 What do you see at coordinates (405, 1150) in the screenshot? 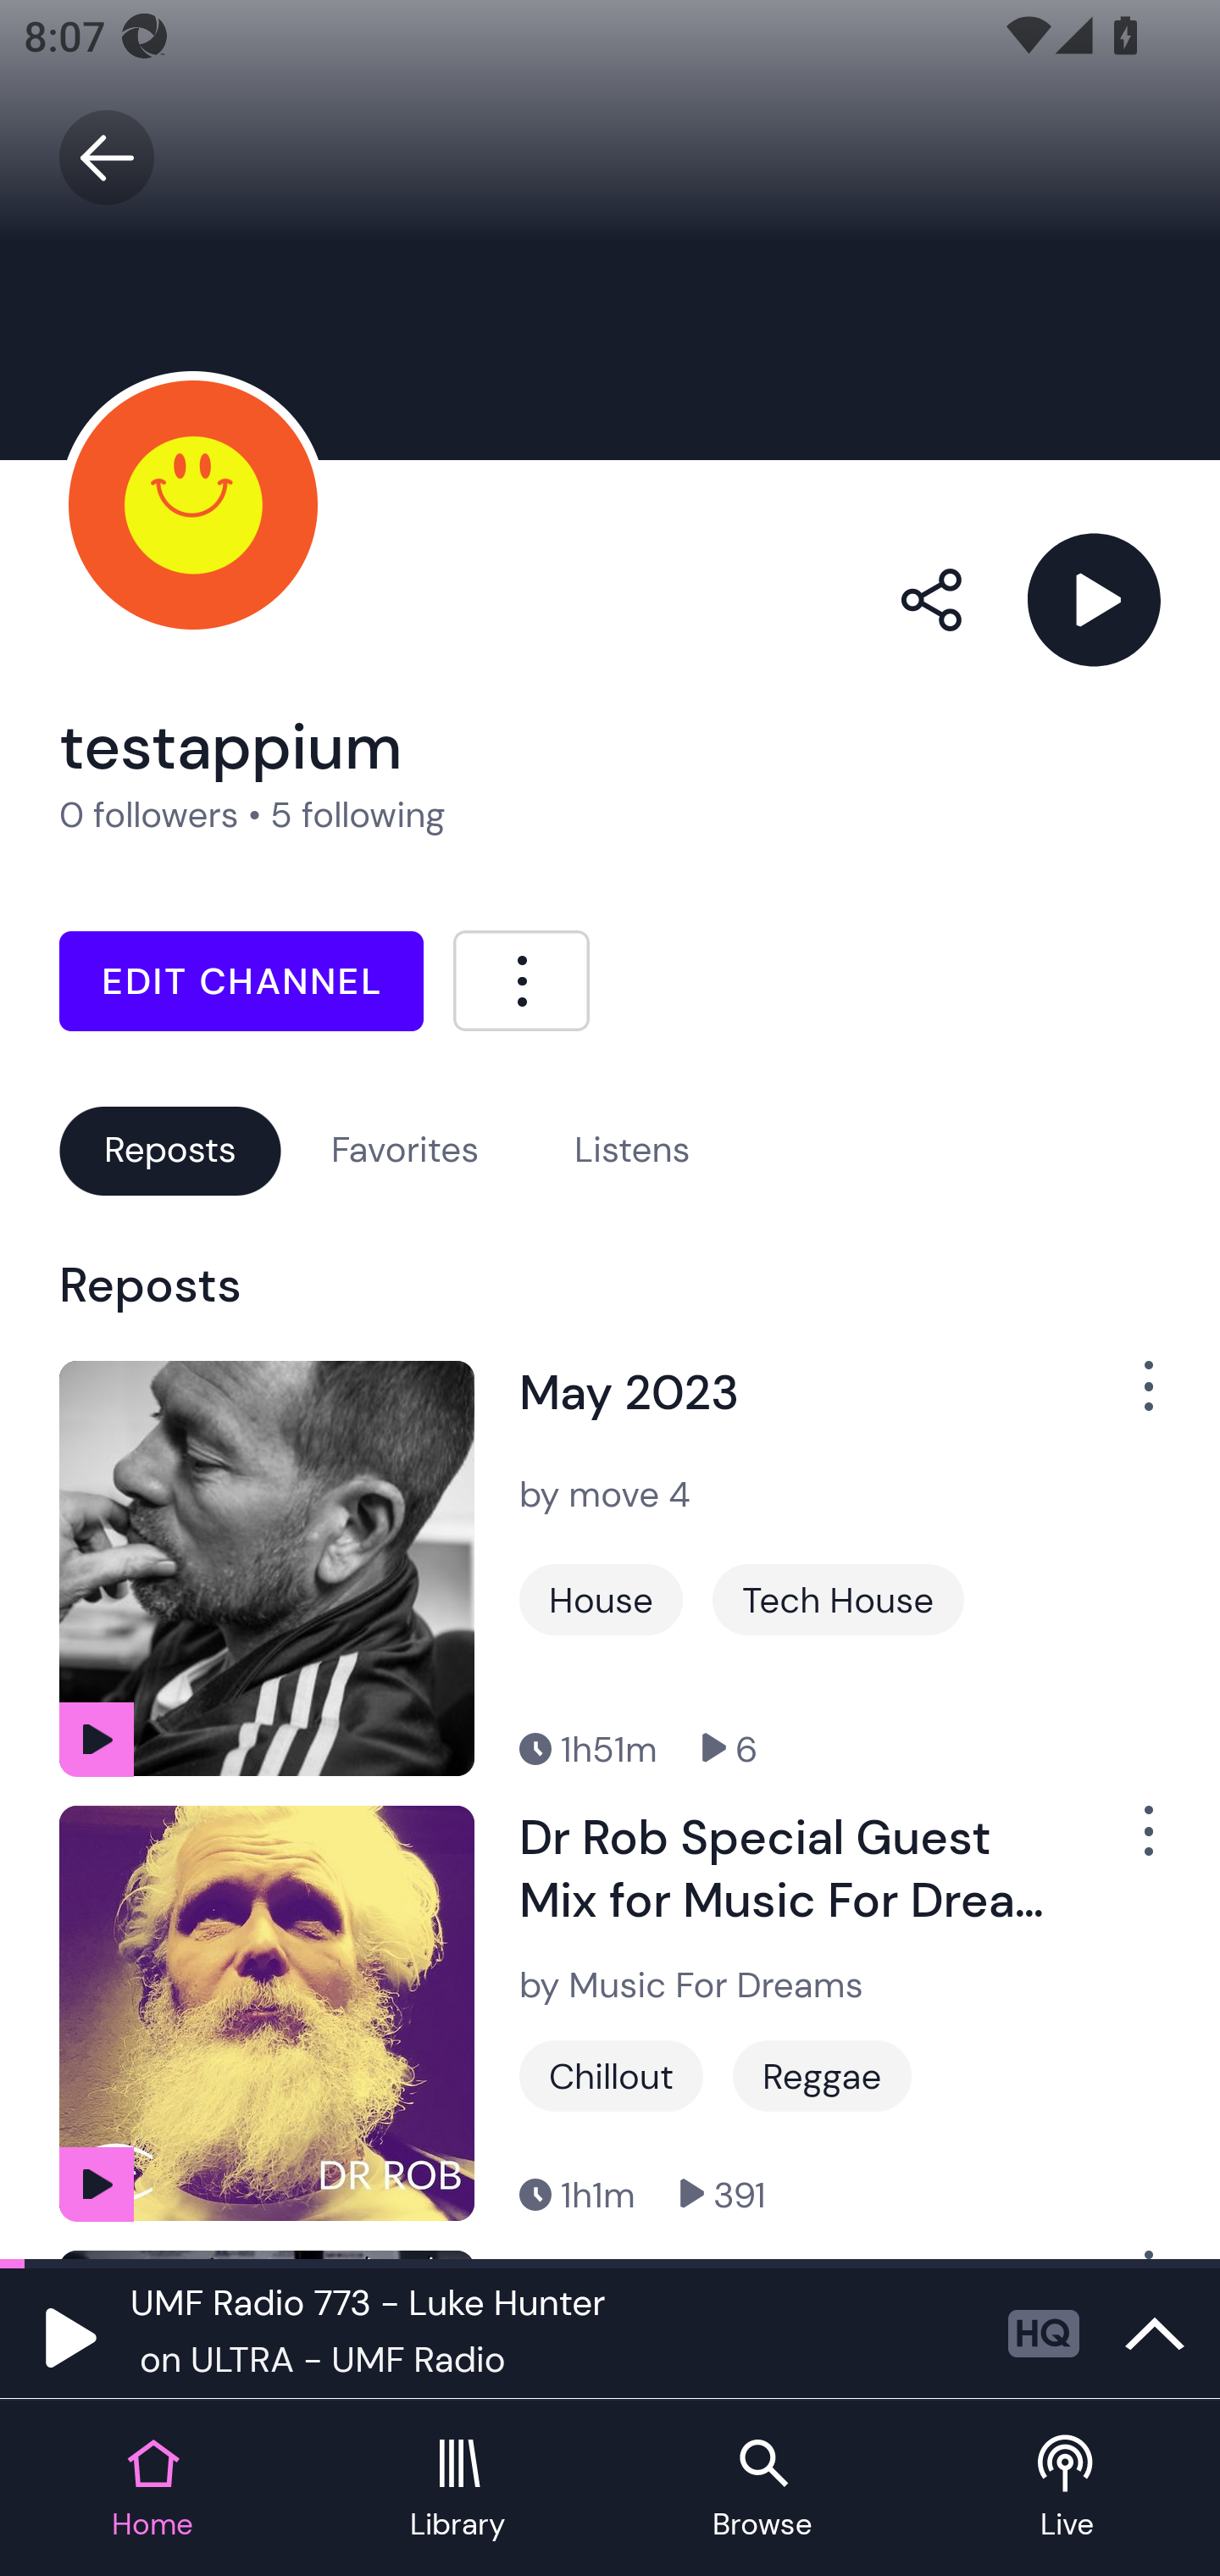
I see `Favorites` at bounding box center [405, 1150].